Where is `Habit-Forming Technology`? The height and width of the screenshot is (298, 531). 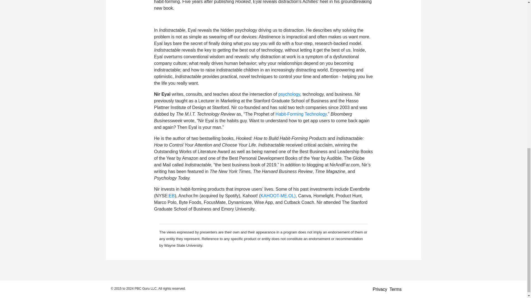
Habit-Forming Technology is located at coordinates (301, 114).